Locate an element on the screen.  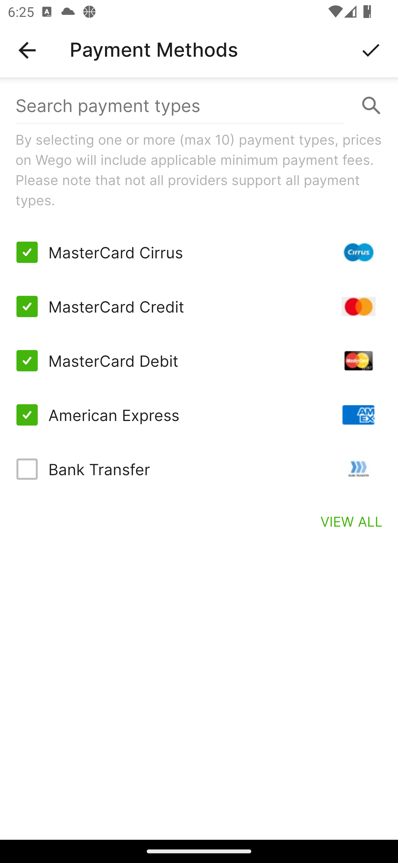
MasterCard Credit is located at coordinates (199, 306).